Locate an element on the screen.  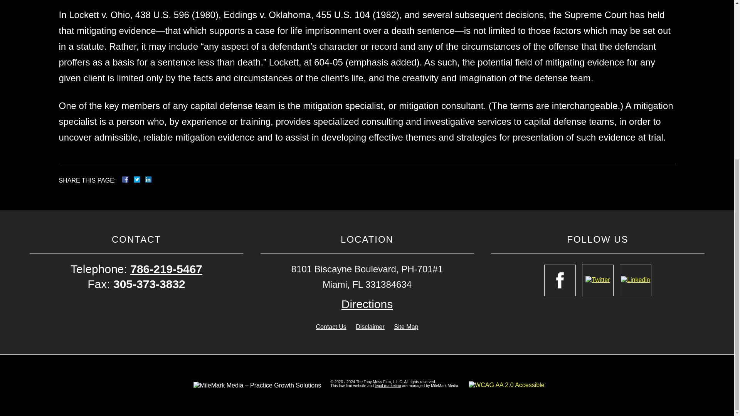
Open Facebook in a New Window is located at coordinates (560, 280).